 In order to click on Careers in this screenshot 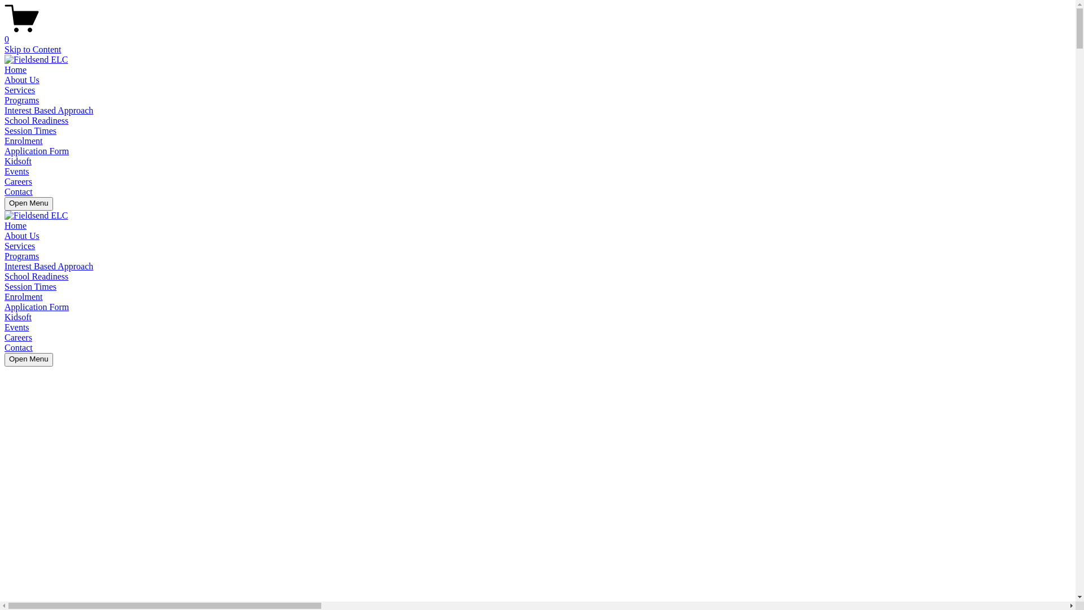, I will do `click(18, 182)`.